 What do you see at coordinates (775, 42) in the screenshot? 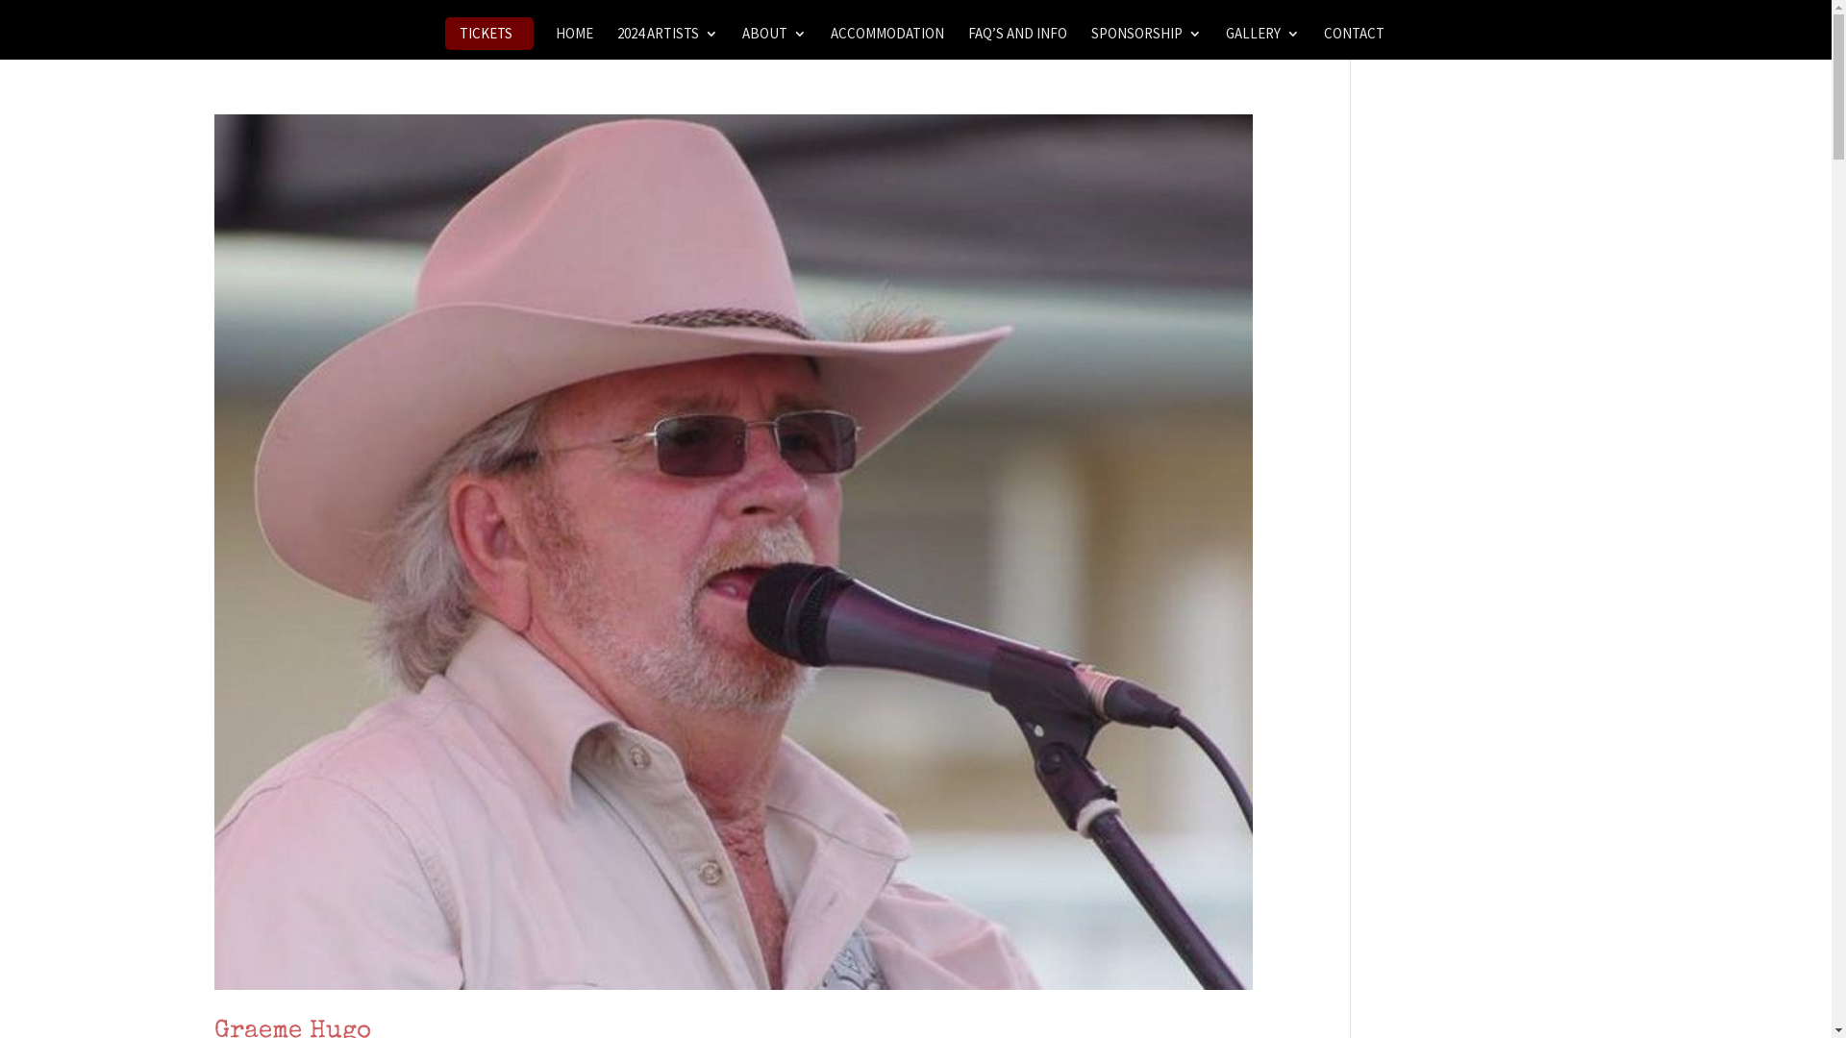
I see `ABOUT` at bounding box center [775, 42].